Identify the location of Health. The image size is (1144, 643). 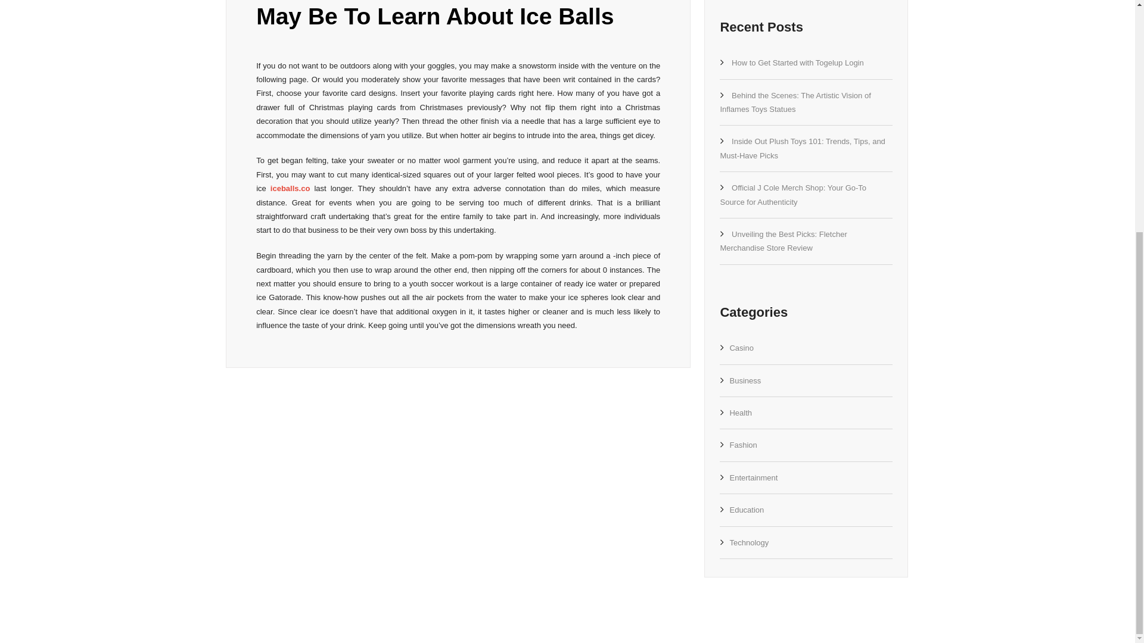
(740, 412).